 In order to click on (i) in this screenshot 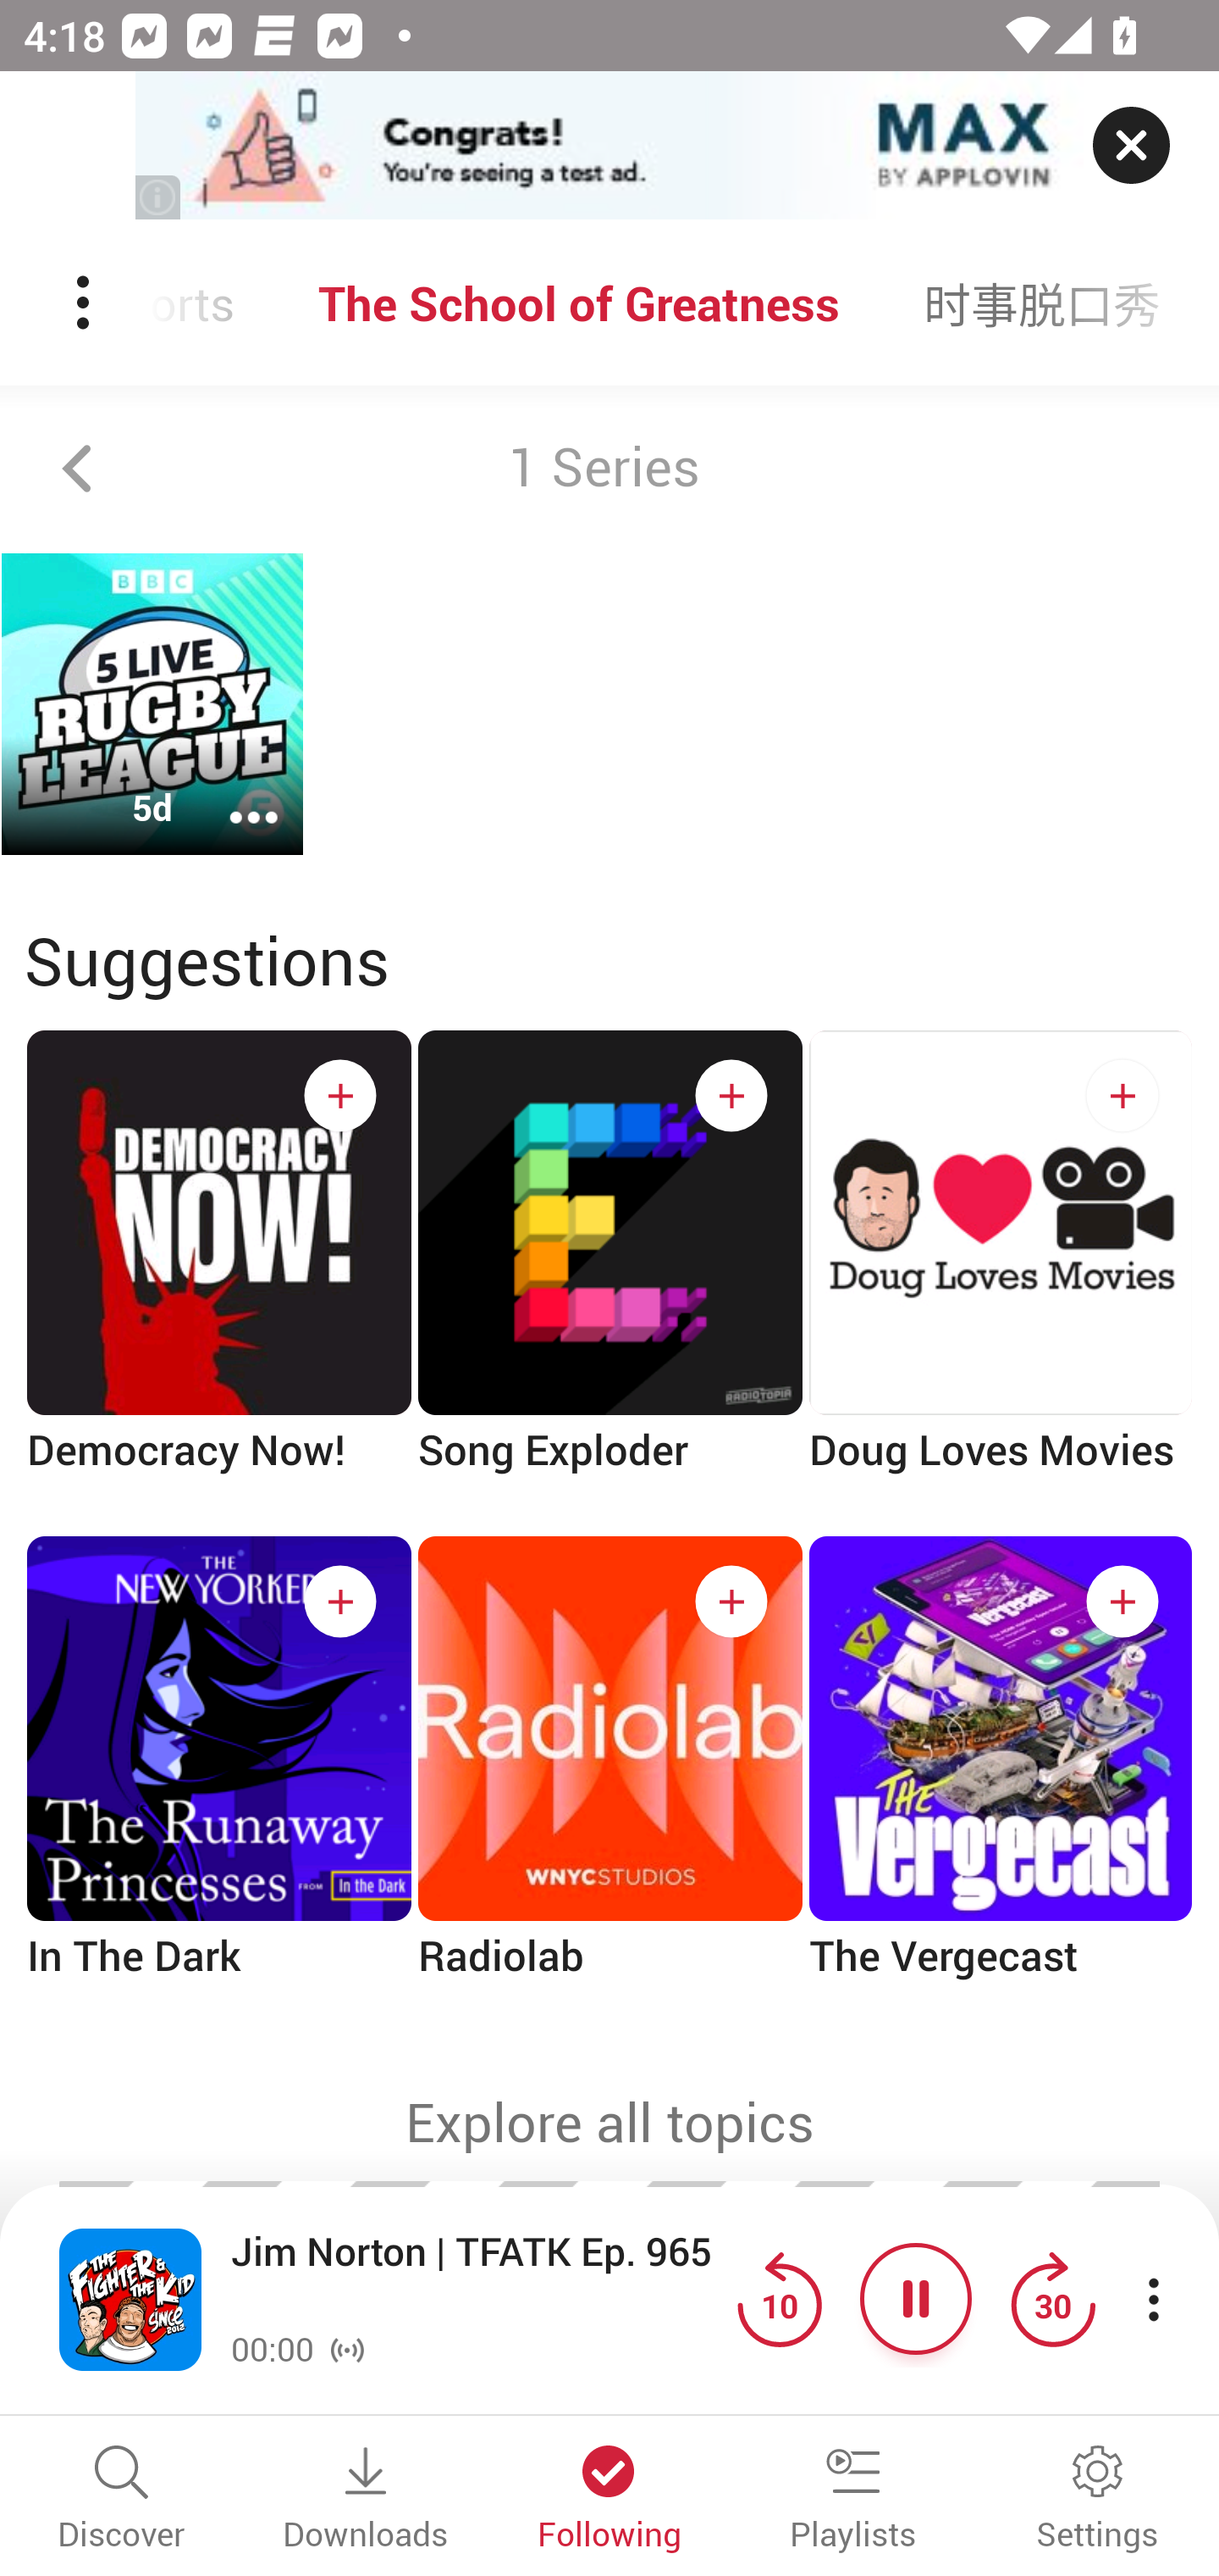, I will do `click(159, 197)`.